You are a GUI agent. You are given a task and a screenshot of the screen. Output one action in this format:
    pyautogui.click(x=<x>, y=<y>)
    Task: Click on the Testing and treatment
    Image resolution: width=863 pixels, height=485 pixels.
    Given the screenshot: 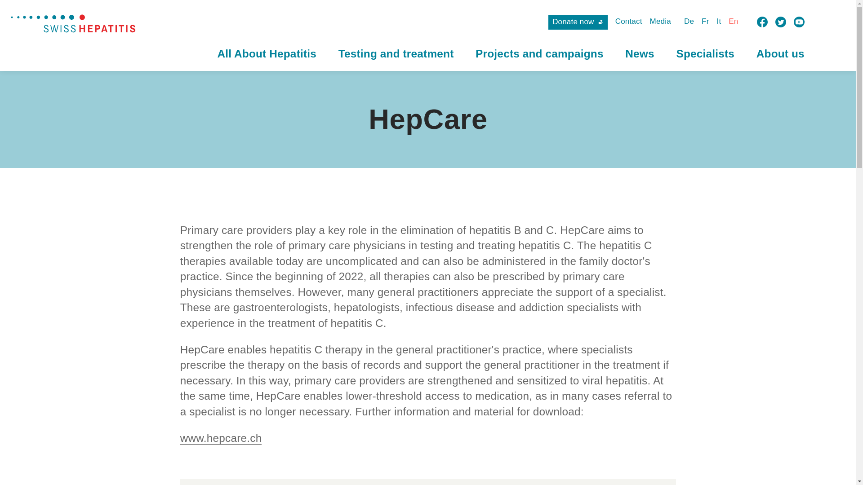 What is the action you would take?
    pyautogui.click(x=396, y=53)
    